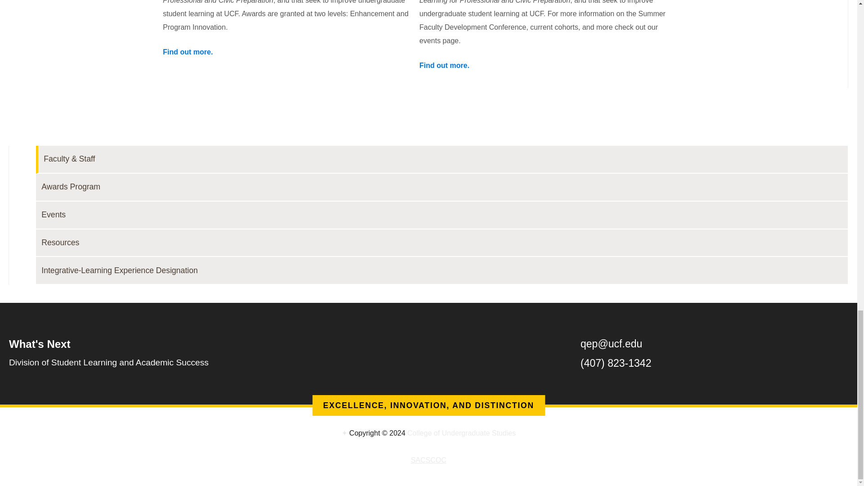  I want to click on Awards Program, so click(442, 187).